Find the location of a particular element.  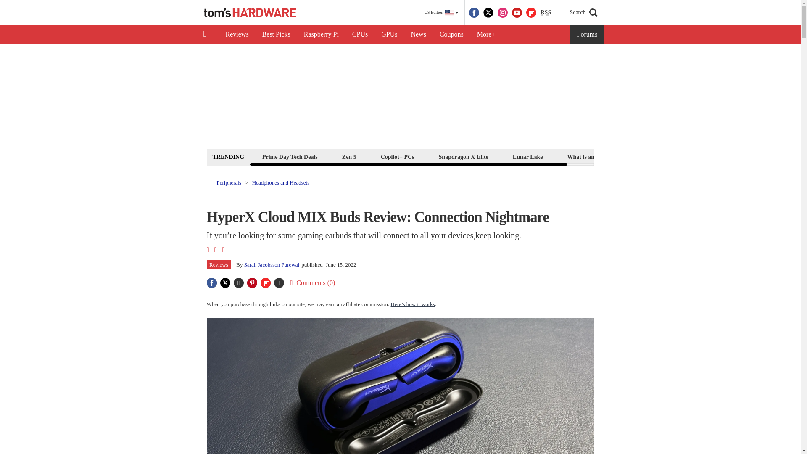

Best Picks is located at coordinates (276, 34).